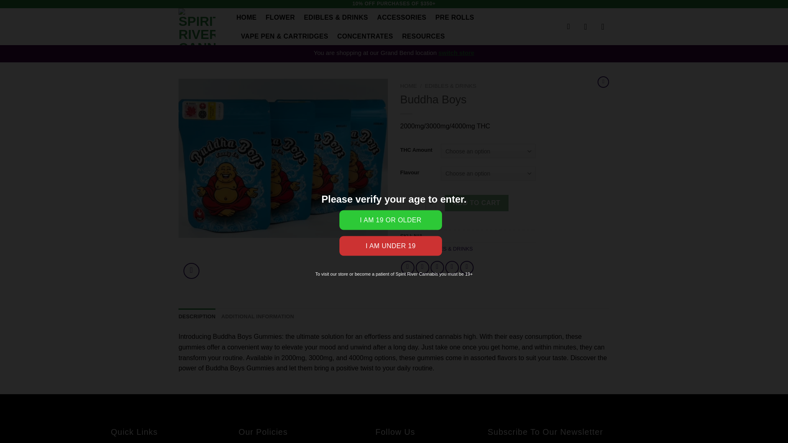  What do you see at coordinates (477, 203) in the screenshot?
I see `ADD TO CART` at bounding box center [477, 203].